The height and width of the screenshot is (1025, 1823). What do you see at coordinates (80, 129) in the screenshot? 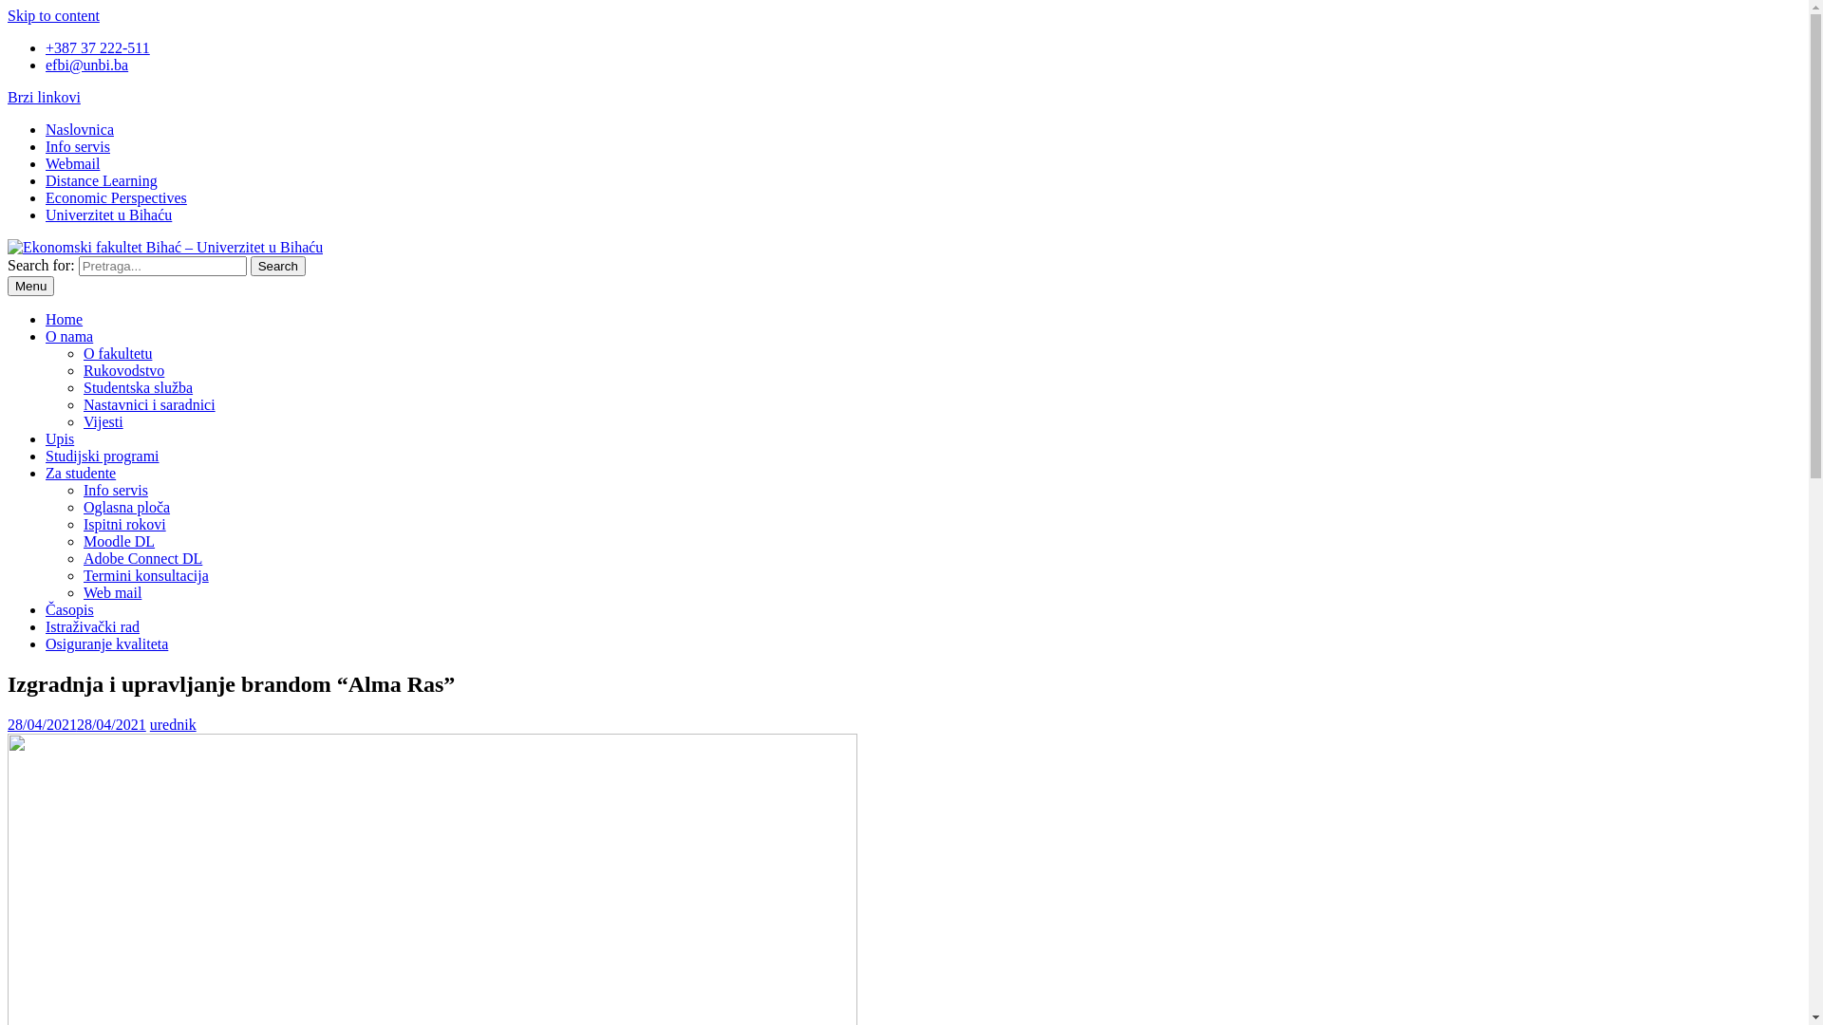
I see `Naslovnica` at bounding box center [80, 129].